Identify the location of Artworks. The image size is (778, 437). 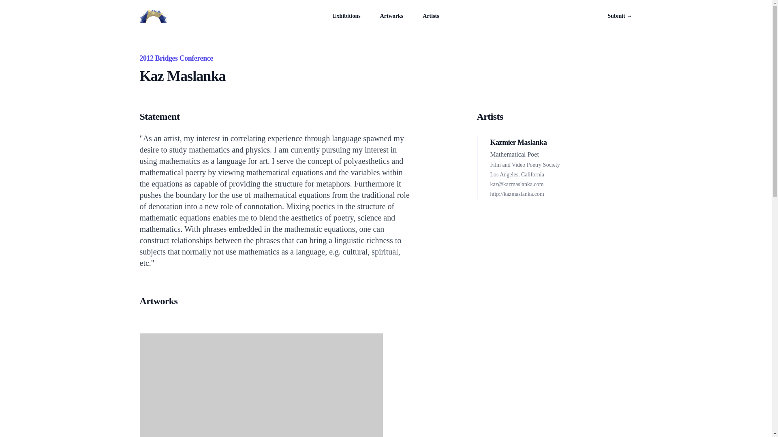
(392, 16).